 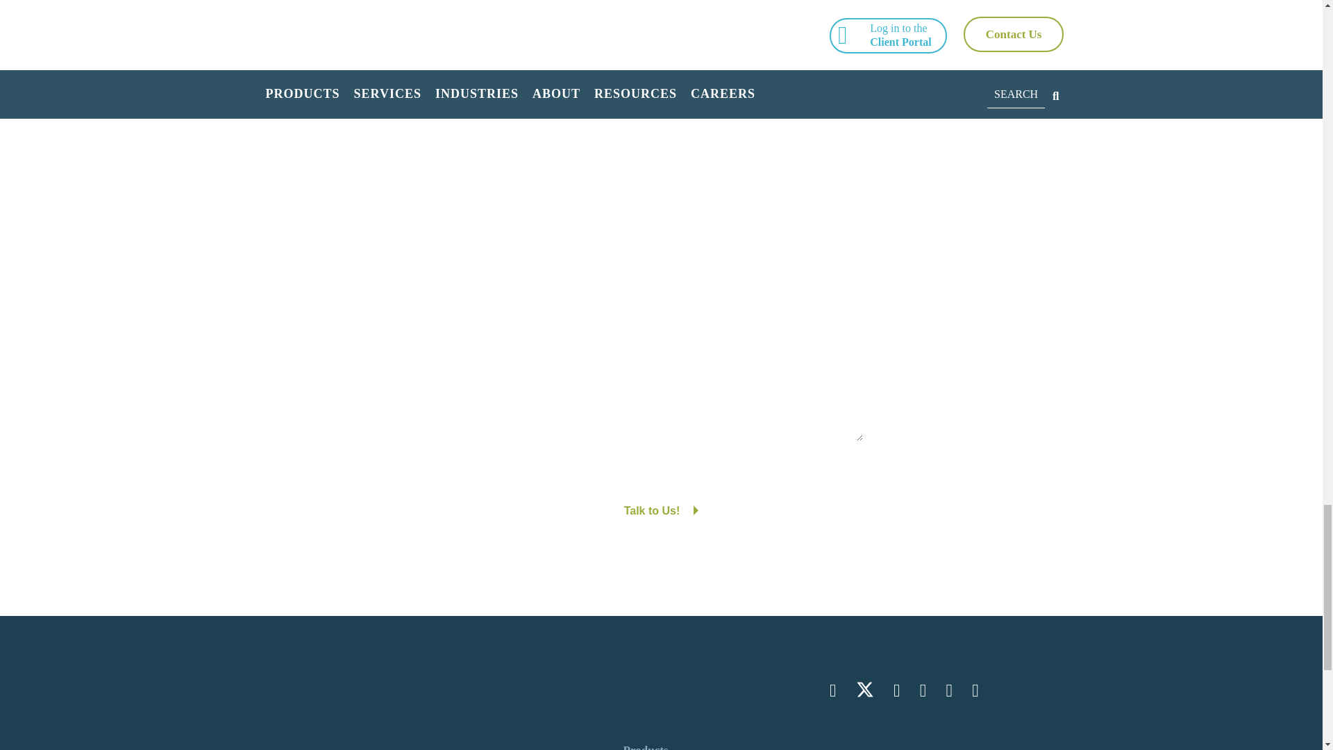 I want to click on E-mail, so click(x=553, y=297).